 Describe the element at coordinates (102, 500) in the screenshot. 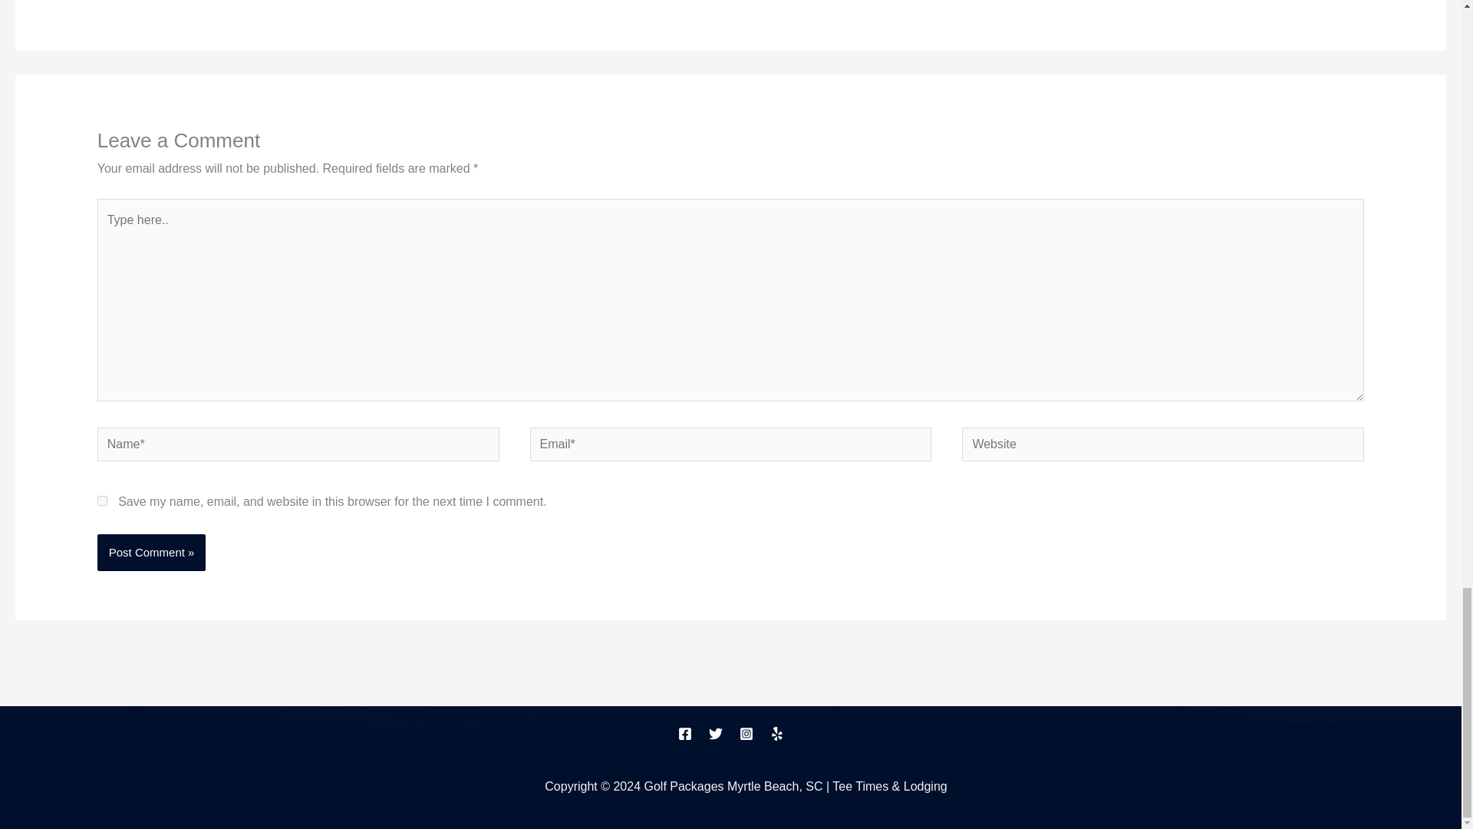

I see `yes` at that location.